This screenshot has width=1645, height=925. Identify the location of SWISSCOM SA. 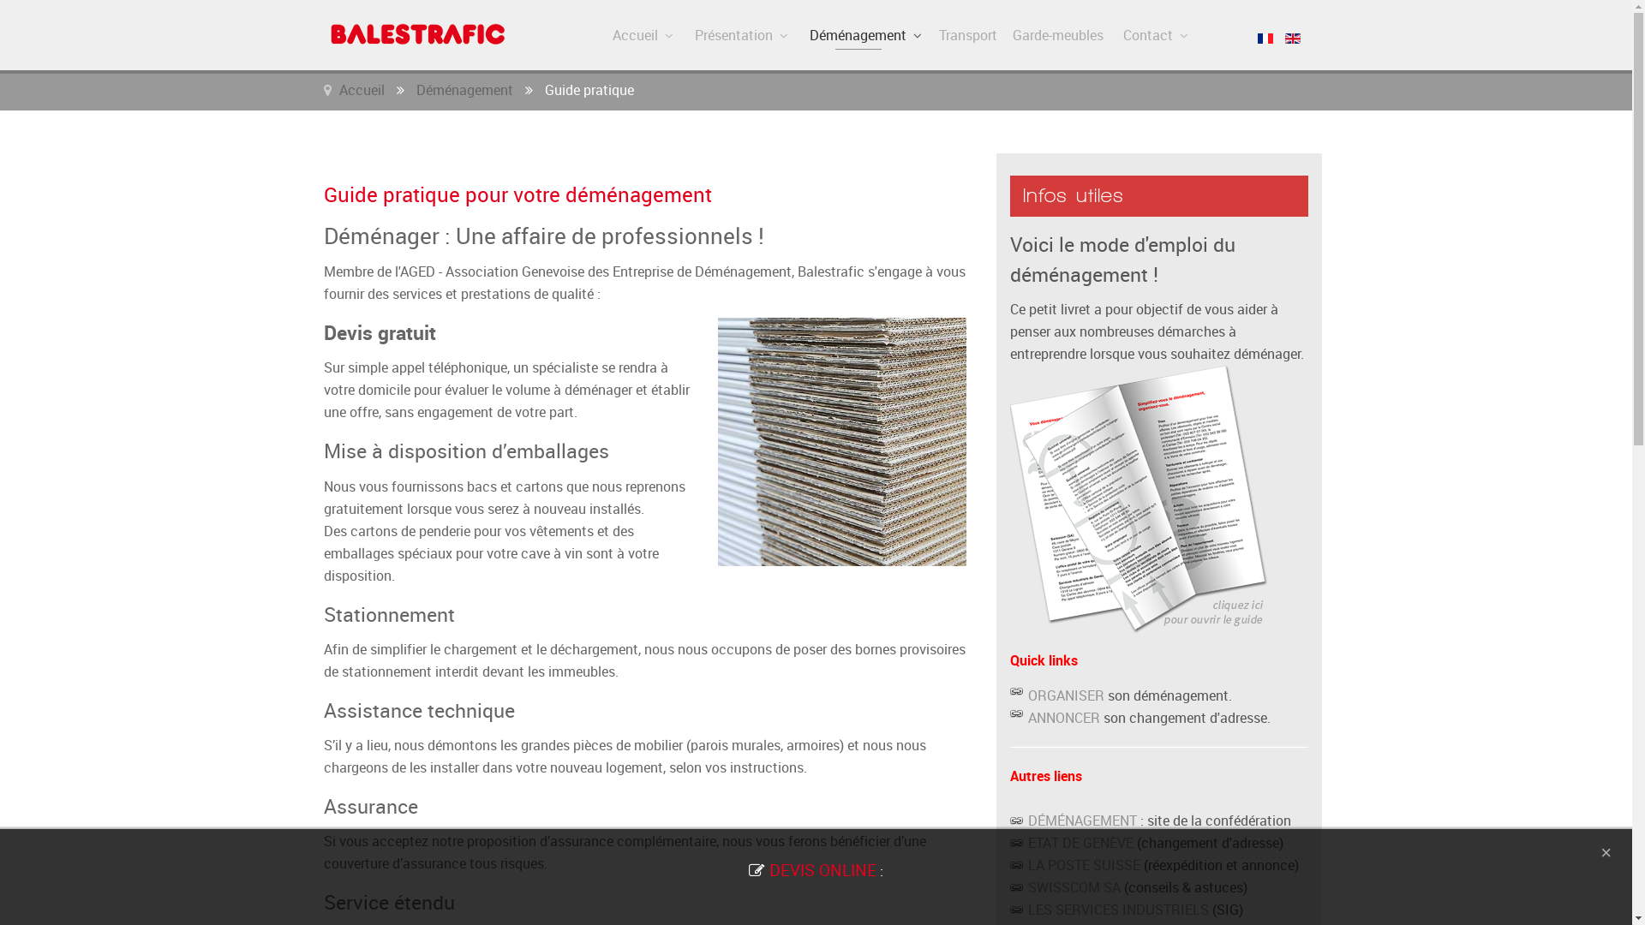
(1064, 887).